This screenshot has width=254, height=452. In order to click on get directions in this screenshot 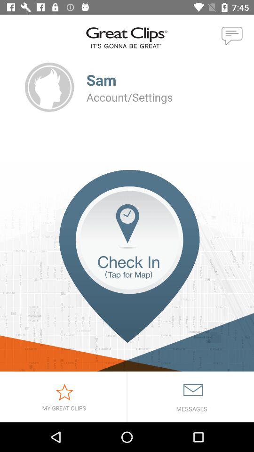, I will do `click(127, 270)`.